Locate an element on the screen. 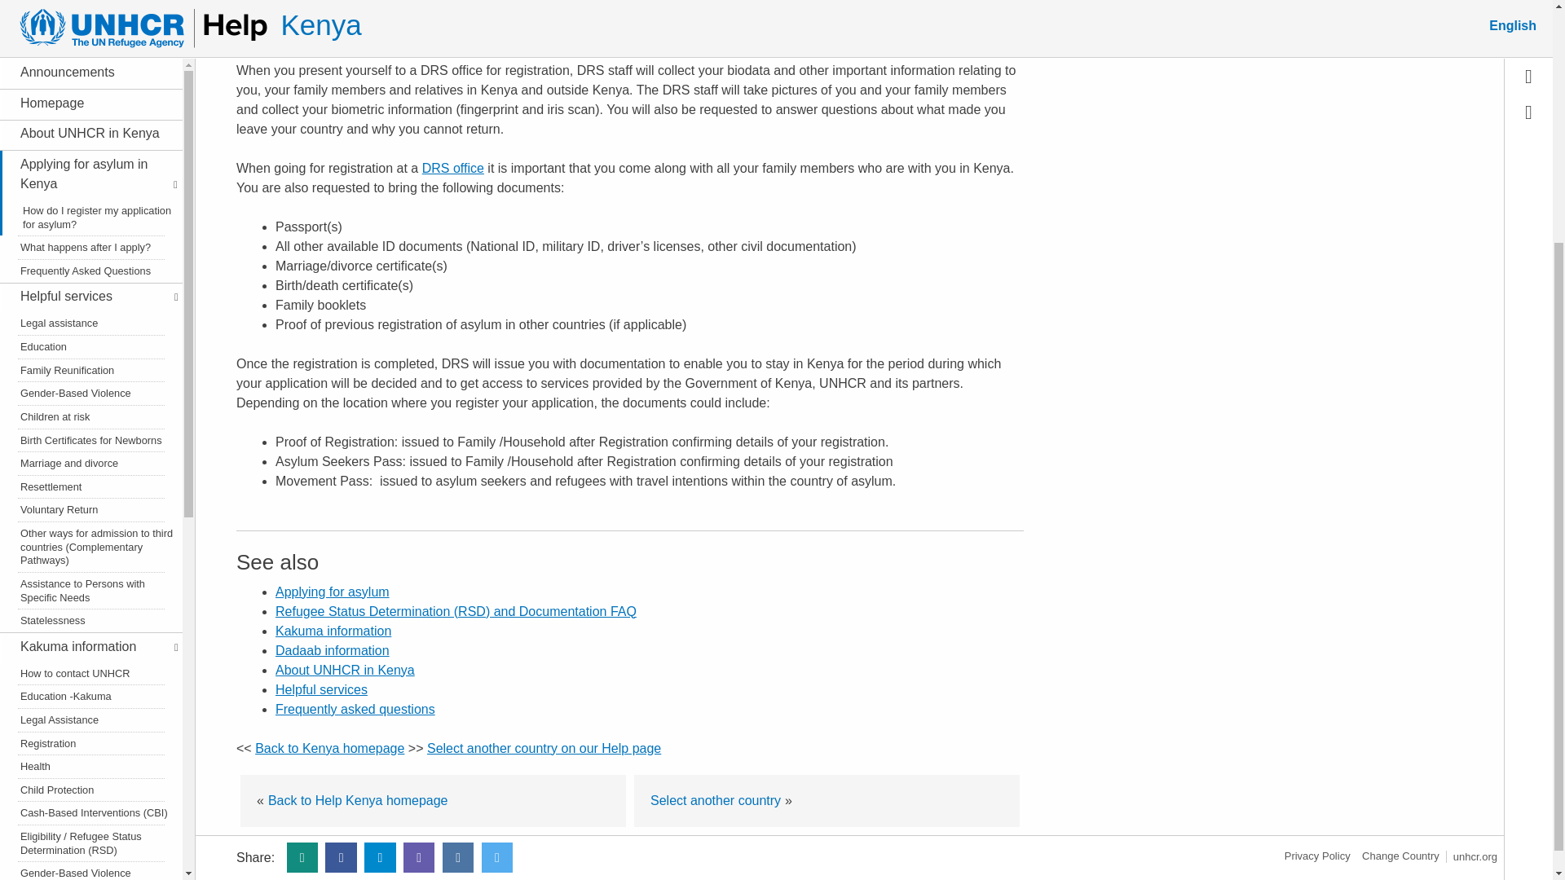 This screenshot has height=880, width=1565. Statelessness is located at coordinates (91, 287).